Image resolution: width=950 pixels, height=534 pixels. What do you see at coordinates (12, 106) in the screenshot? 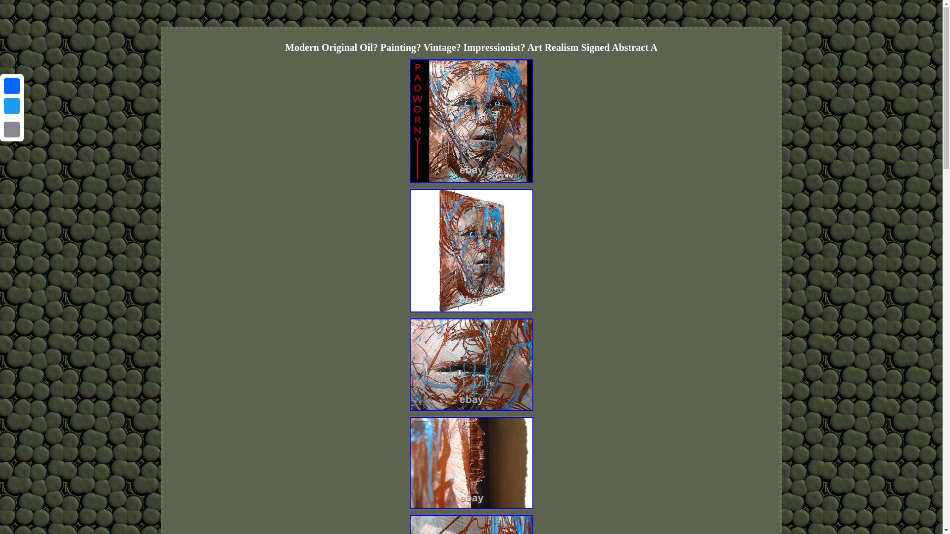
I see `Twitter` at bounding box center [12, 106].